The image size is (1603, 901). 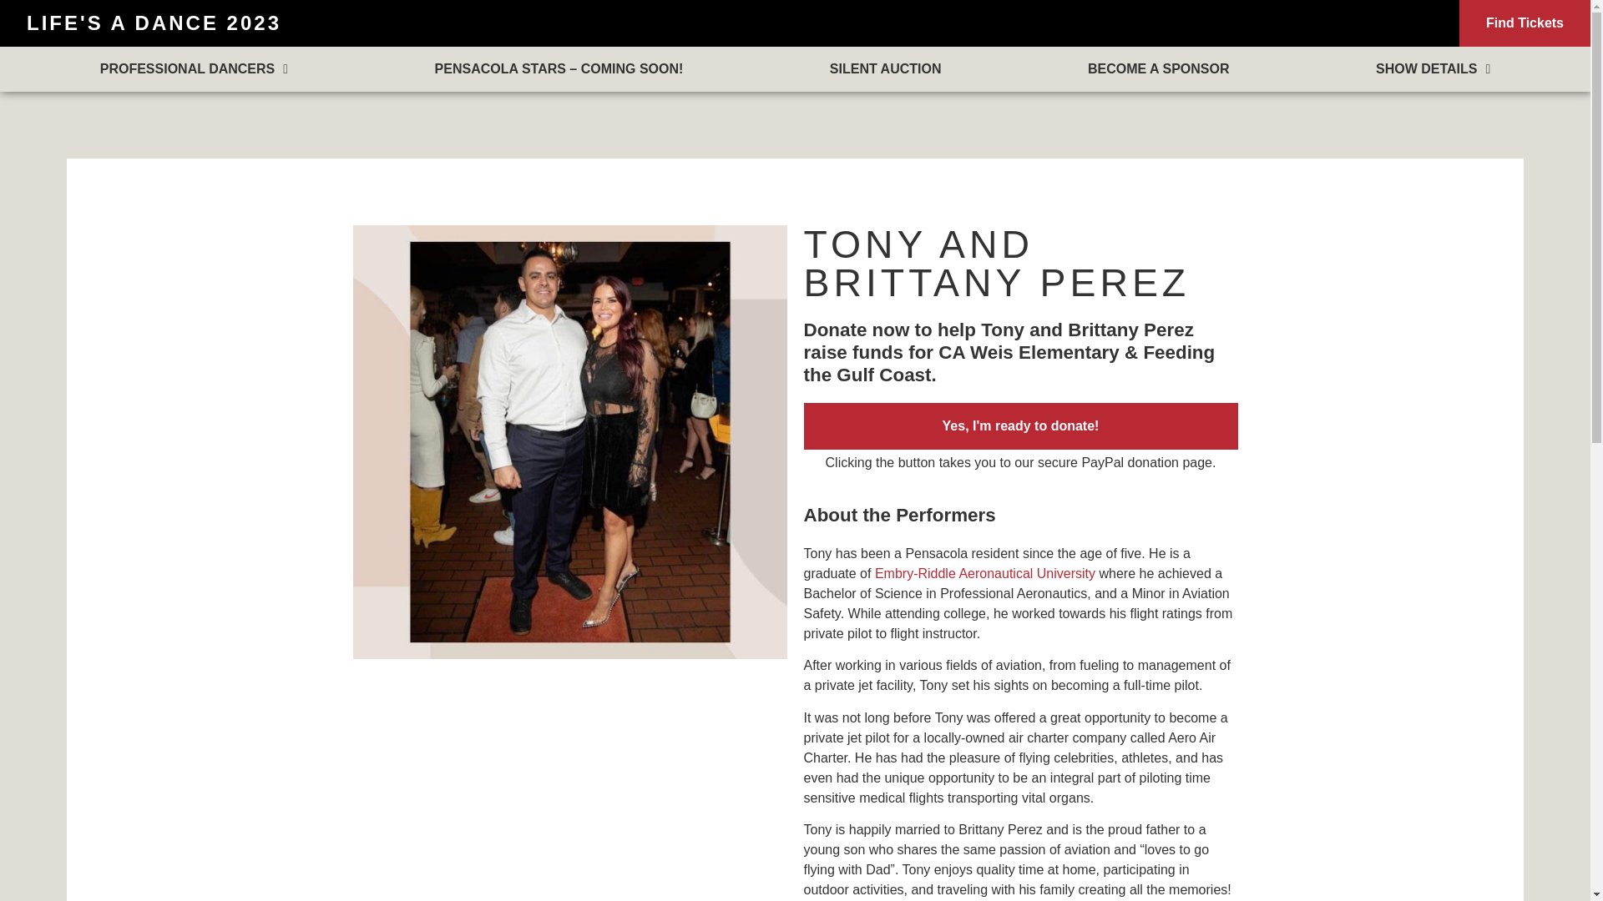 I want to click on Embry-Riddle Aeronautical University, so click(x=985, y=573).